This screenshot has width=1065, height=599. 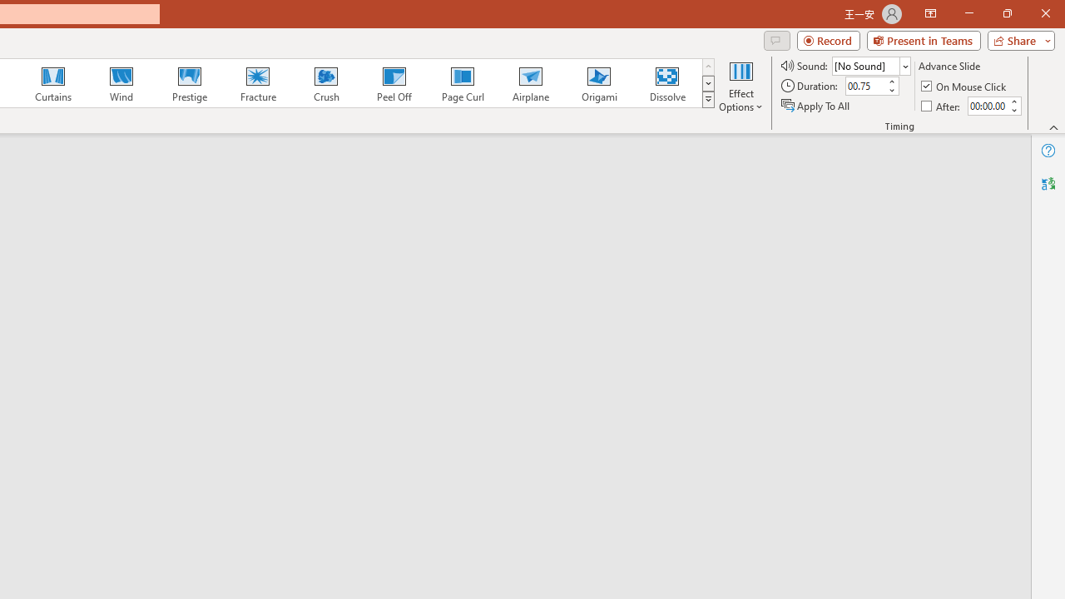 What do you see at coordinates (325, 83) in the screenshot?
I see `Crush` at bounding box center [325, 83].